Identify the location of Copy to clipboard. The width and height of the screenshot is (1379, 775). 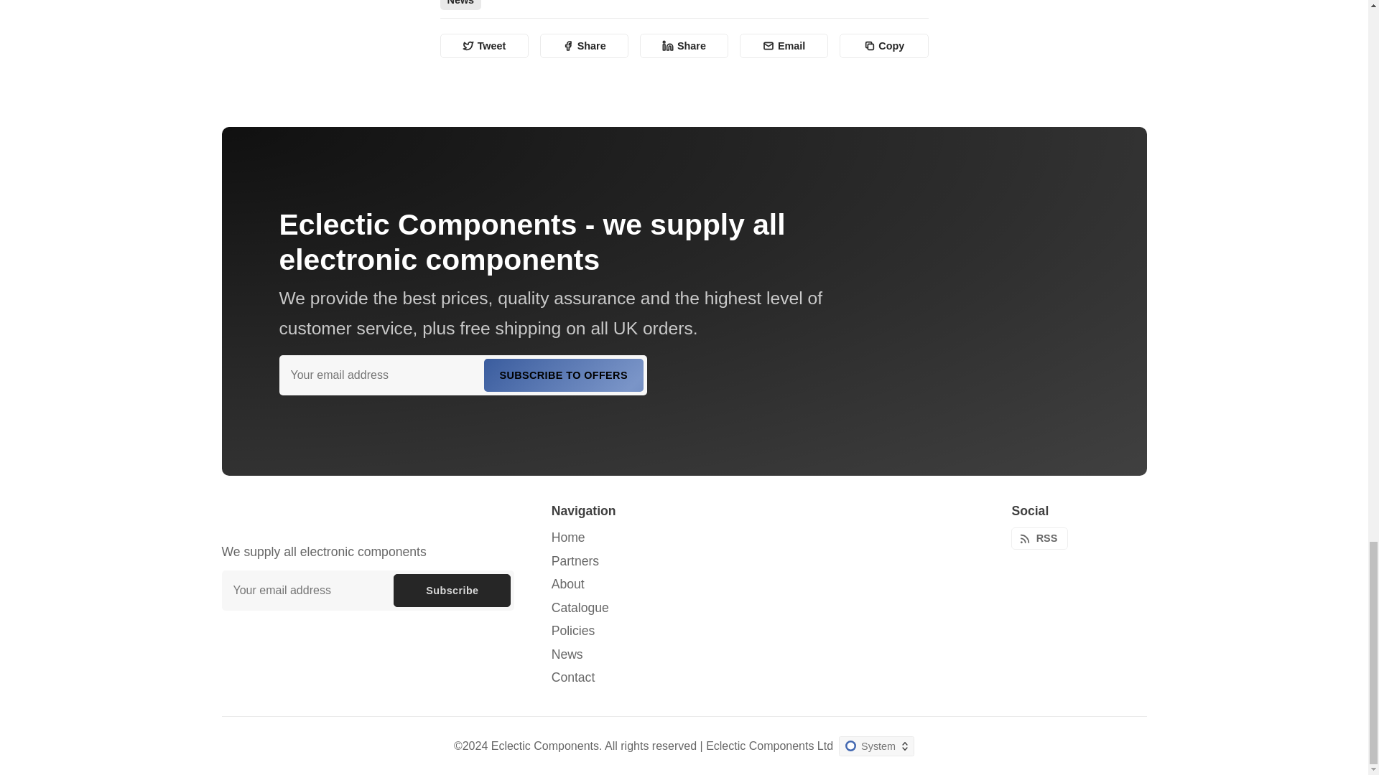
(883, 46).